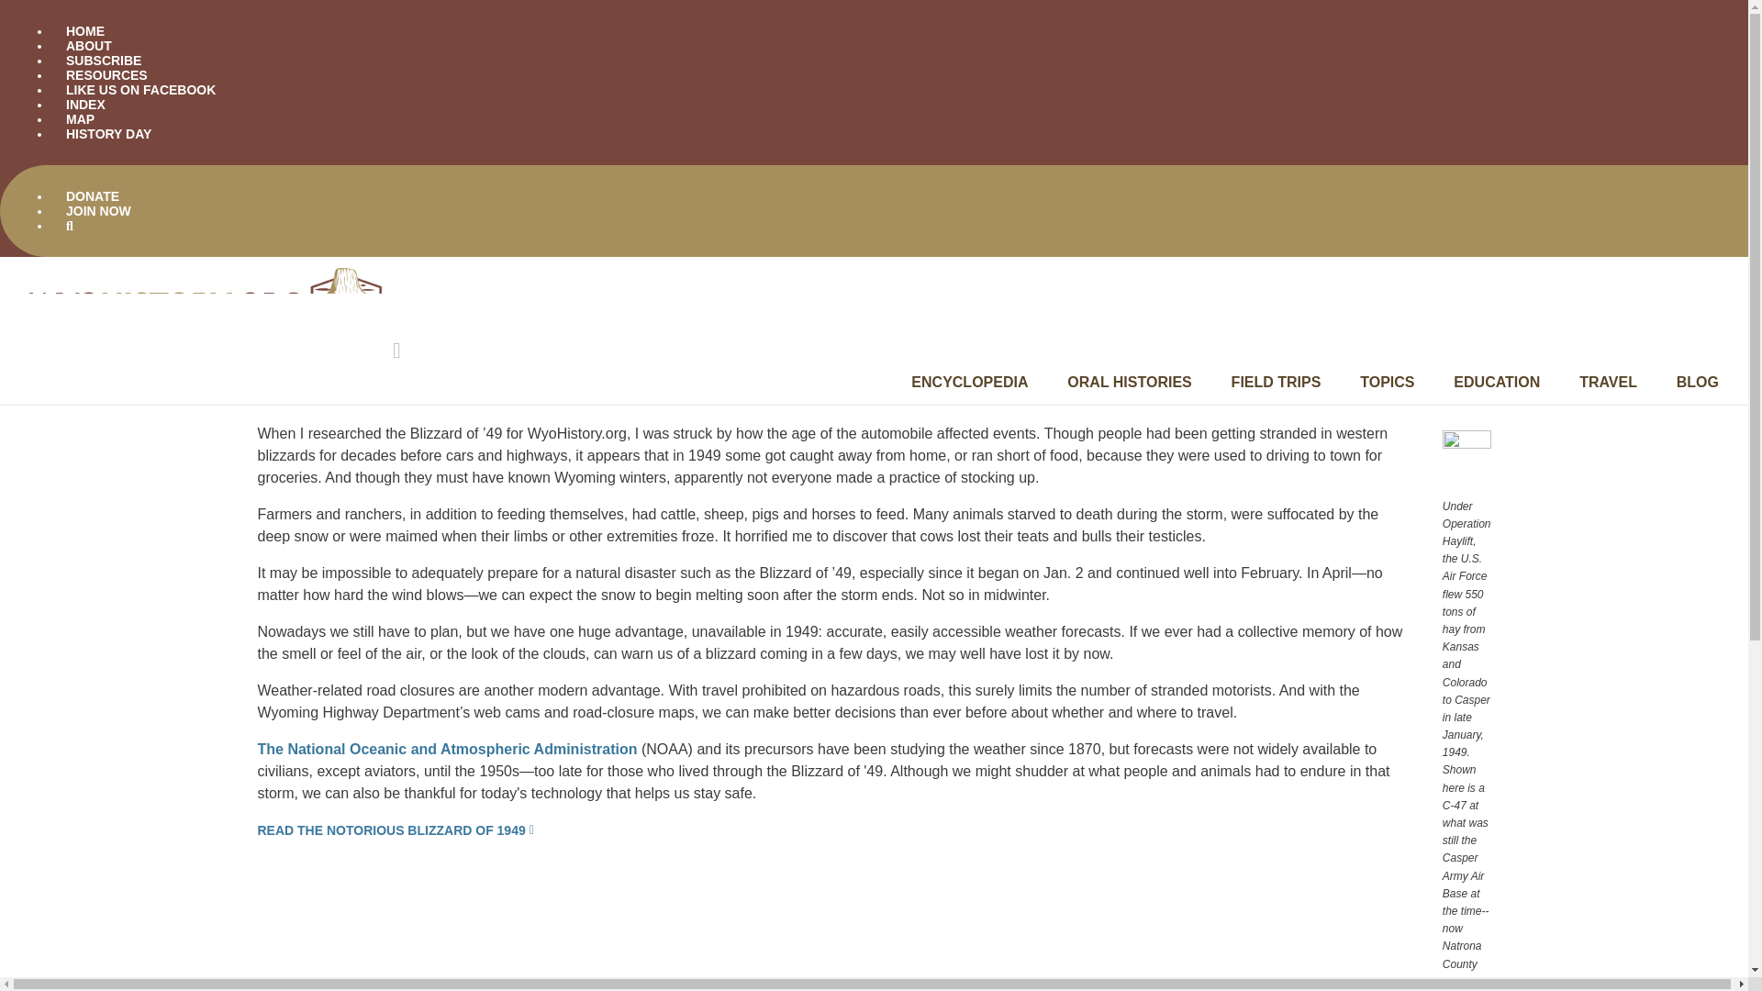 This screenshot has height=991, width=1762. What do you see at coordinates (98, 211) in the screenshot?
I see `JOIN NOW` at bounding box center [98, 211].